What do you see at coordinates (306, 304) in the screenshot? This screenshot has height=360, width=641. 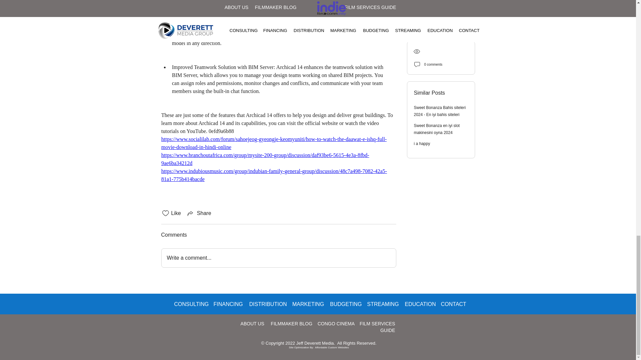 I see `MARKETING` at bounding box center [306, 304].